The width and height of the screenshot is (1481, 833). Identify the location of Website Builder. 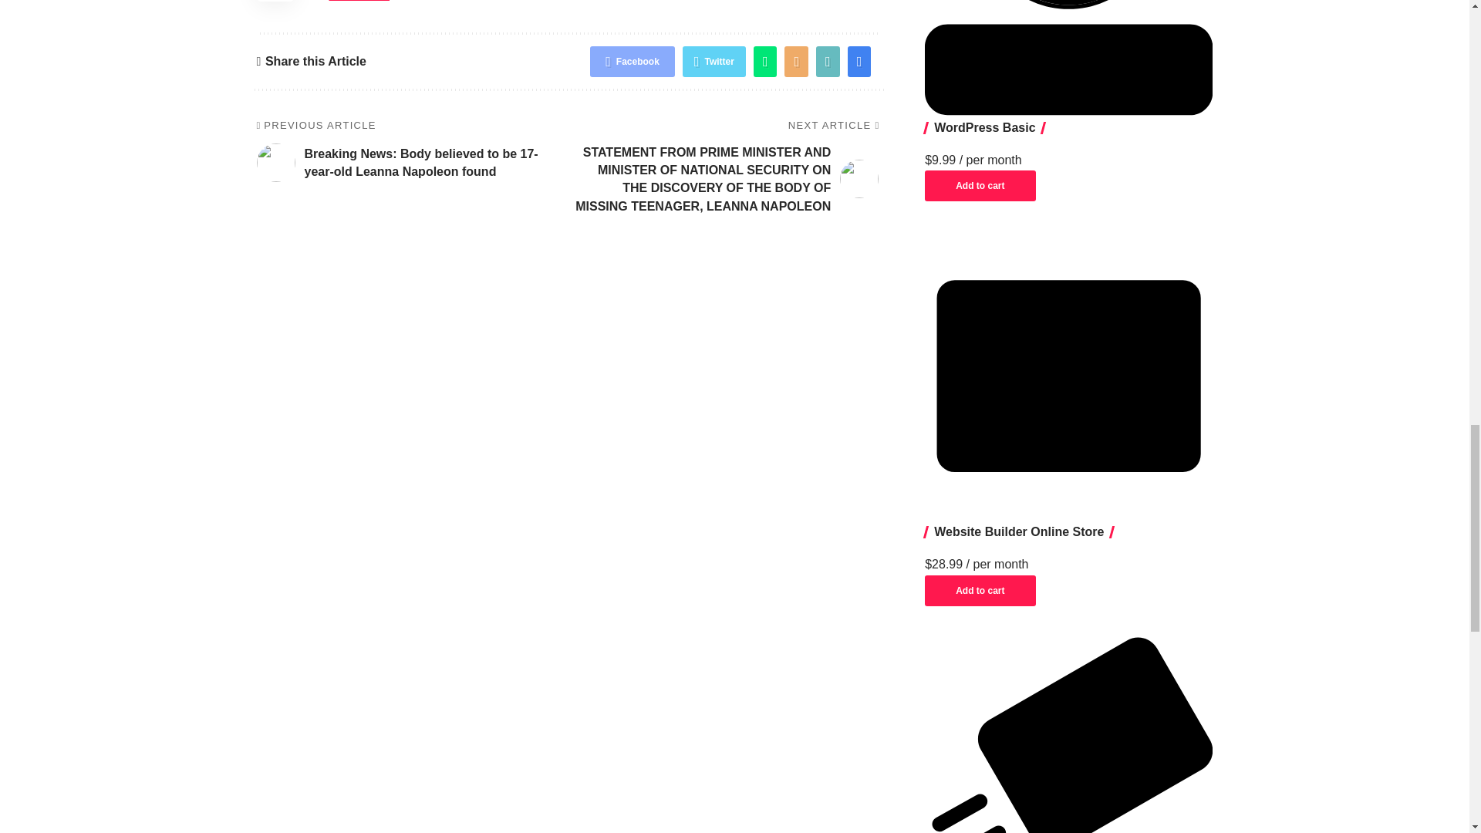
(1068, 376).